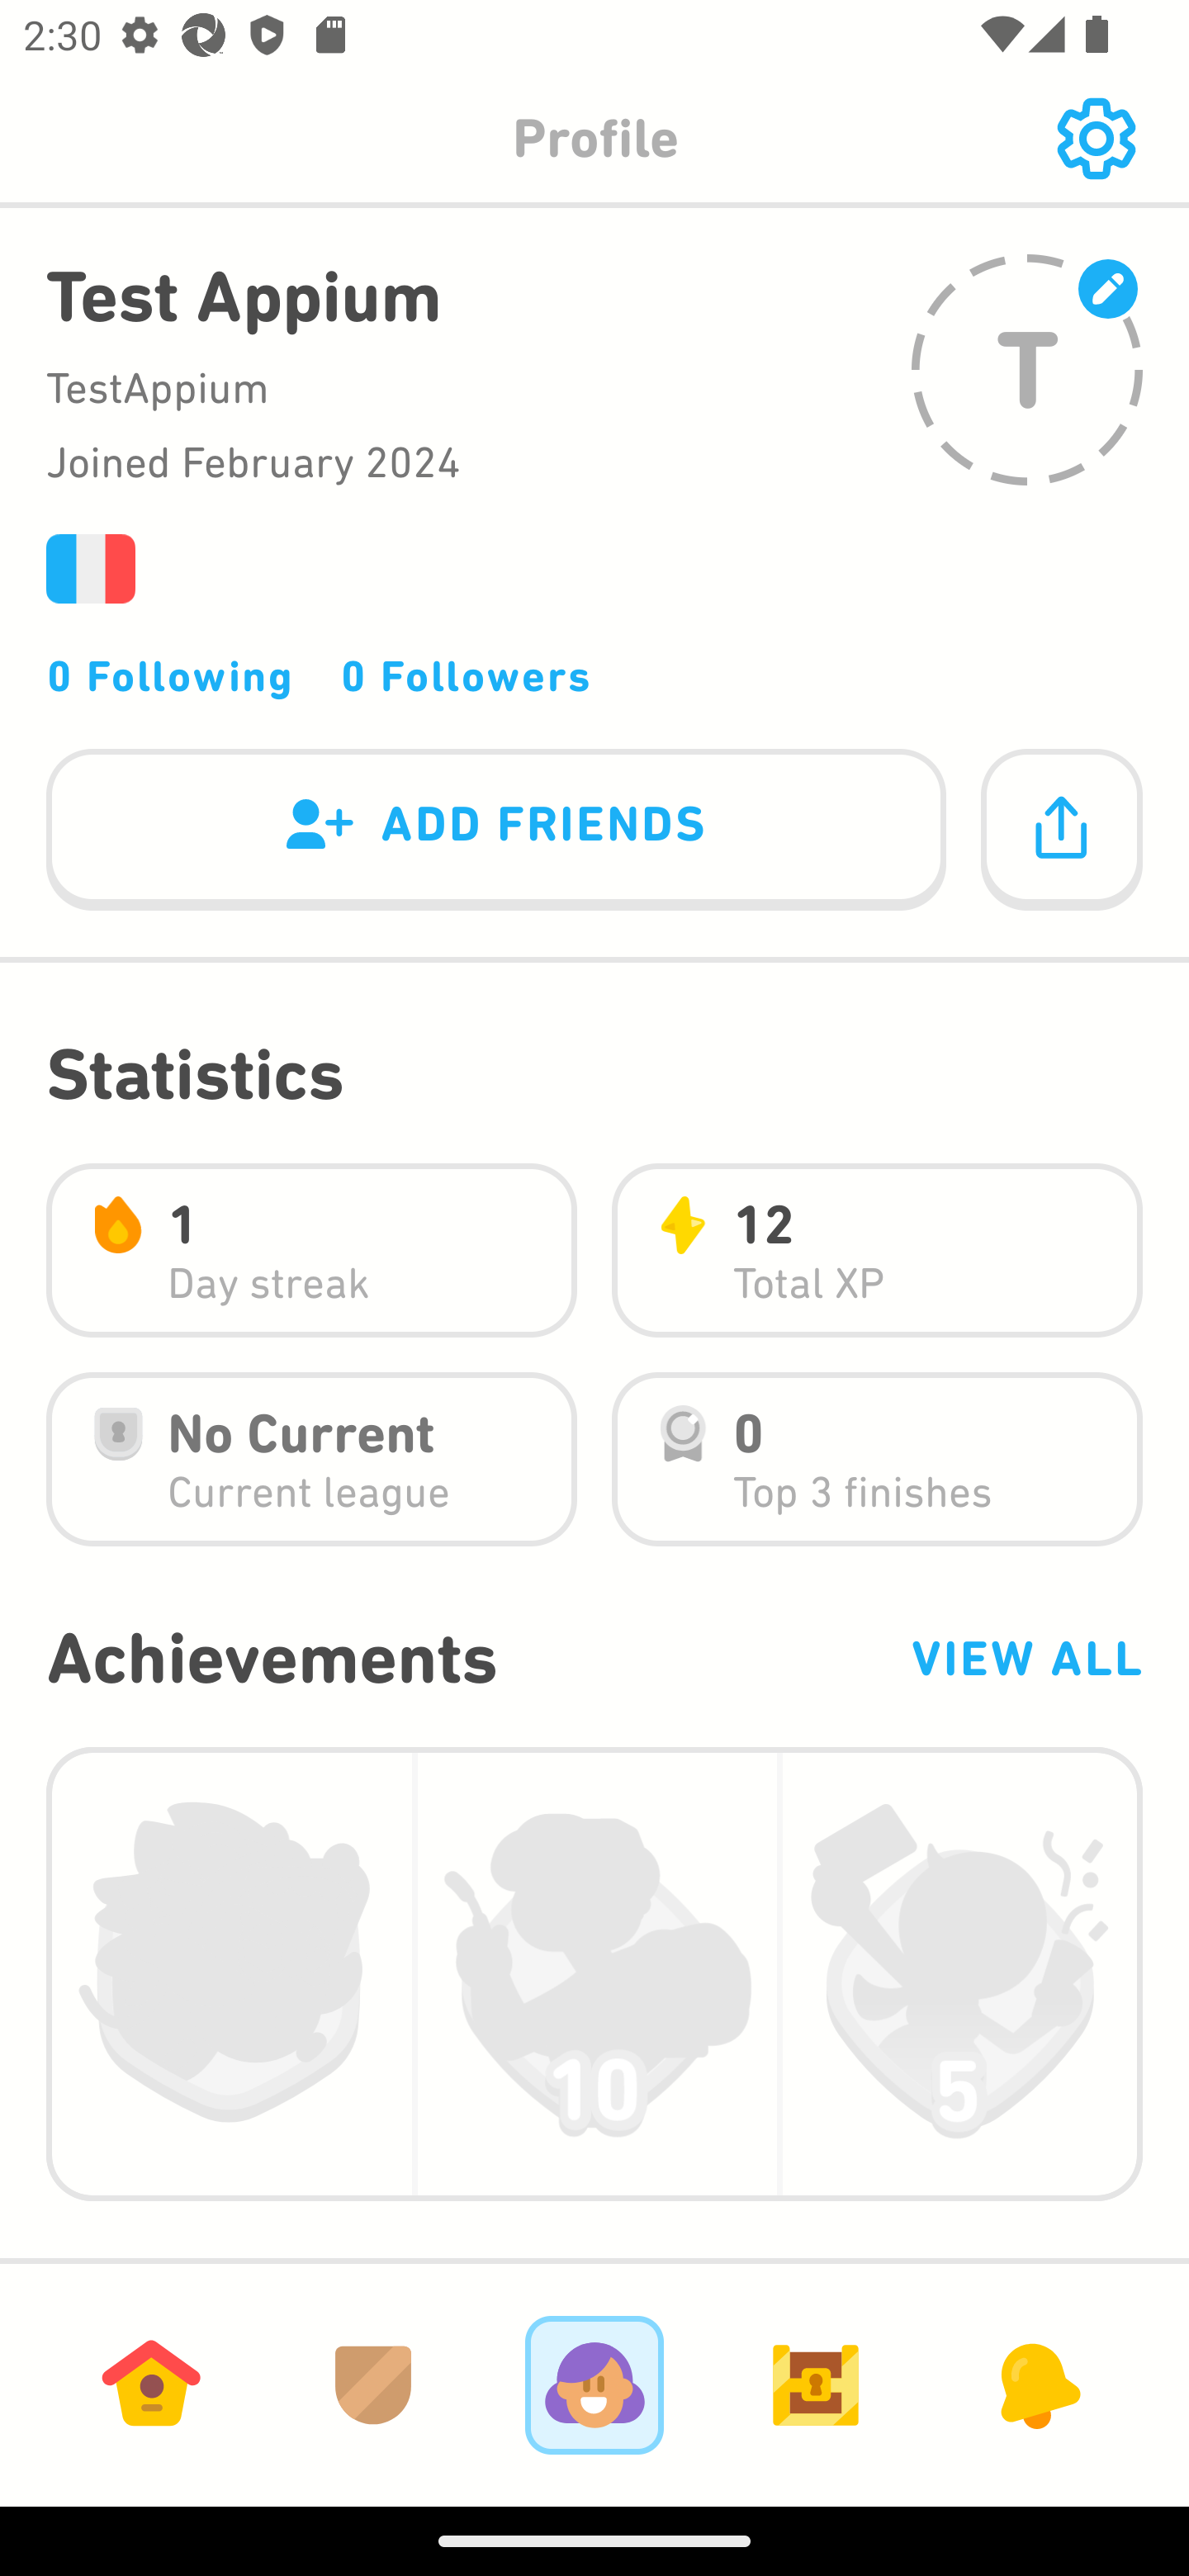 The height and width of the screenshot is (2576, 1189). I want to click on News Tab, so click(1037, 2384).